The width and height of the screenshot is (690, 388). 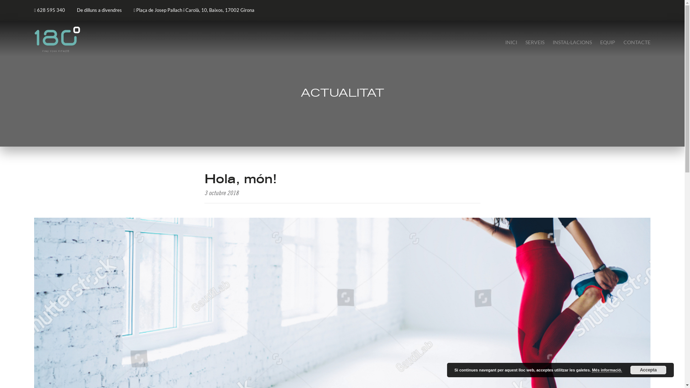 I want to click on CONTACTE, so click(x=637, y=42).